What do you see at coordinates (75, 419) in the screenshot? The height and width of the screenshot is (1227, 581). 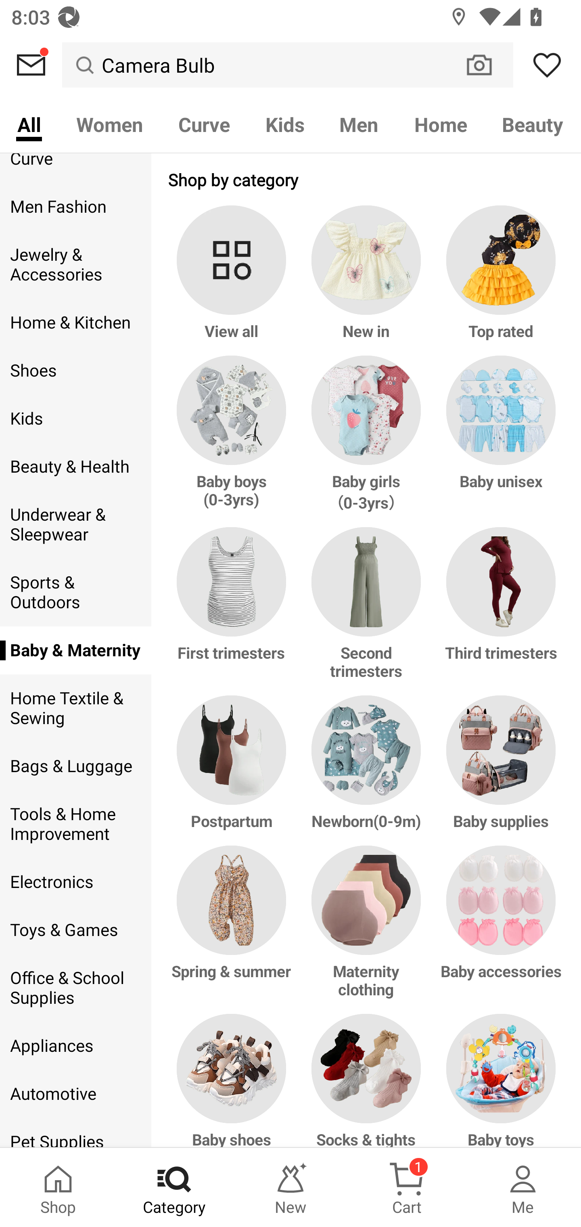 I see `Kids` at bounding box center [75, 419].